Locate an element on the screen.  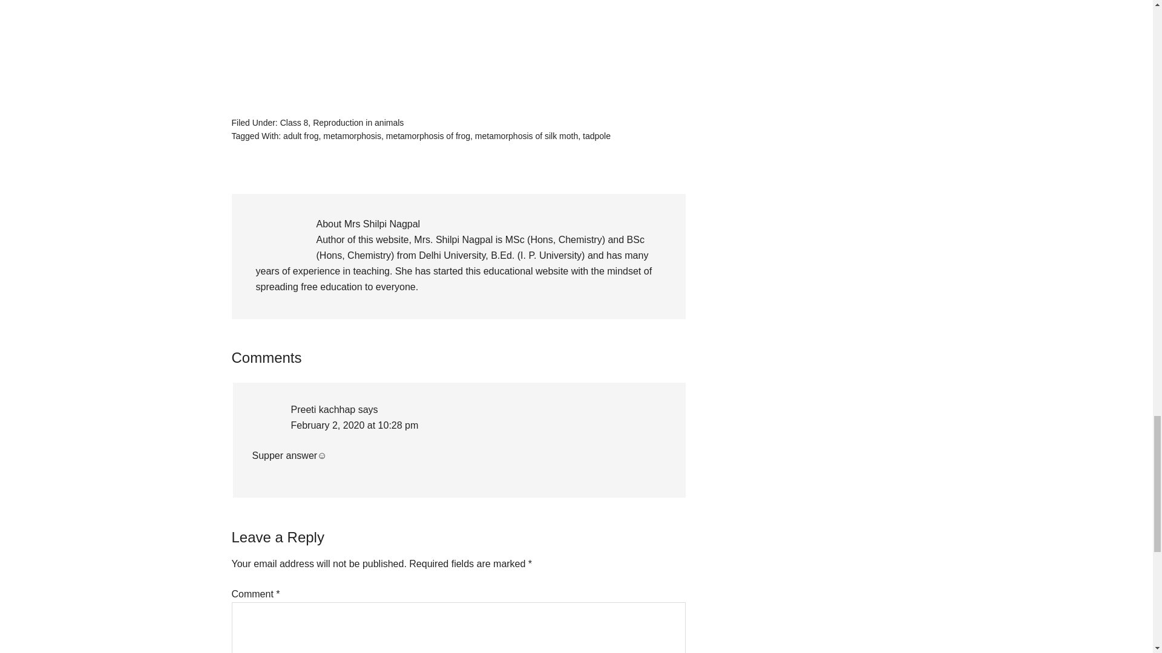
adult frog is located at coordinates (301, 136).